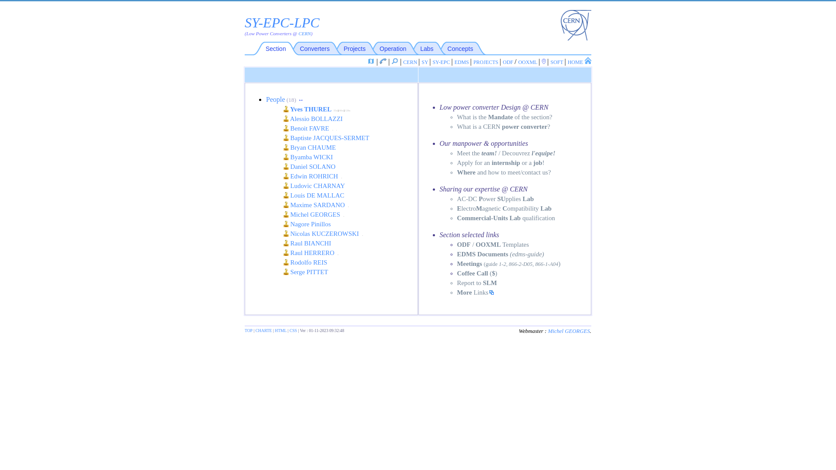 The width and height of the screenshot is (836, 470). Describe the element at coordinates (504, 127) in the screenshot. I see `What is a CERN power converter?` at that location.